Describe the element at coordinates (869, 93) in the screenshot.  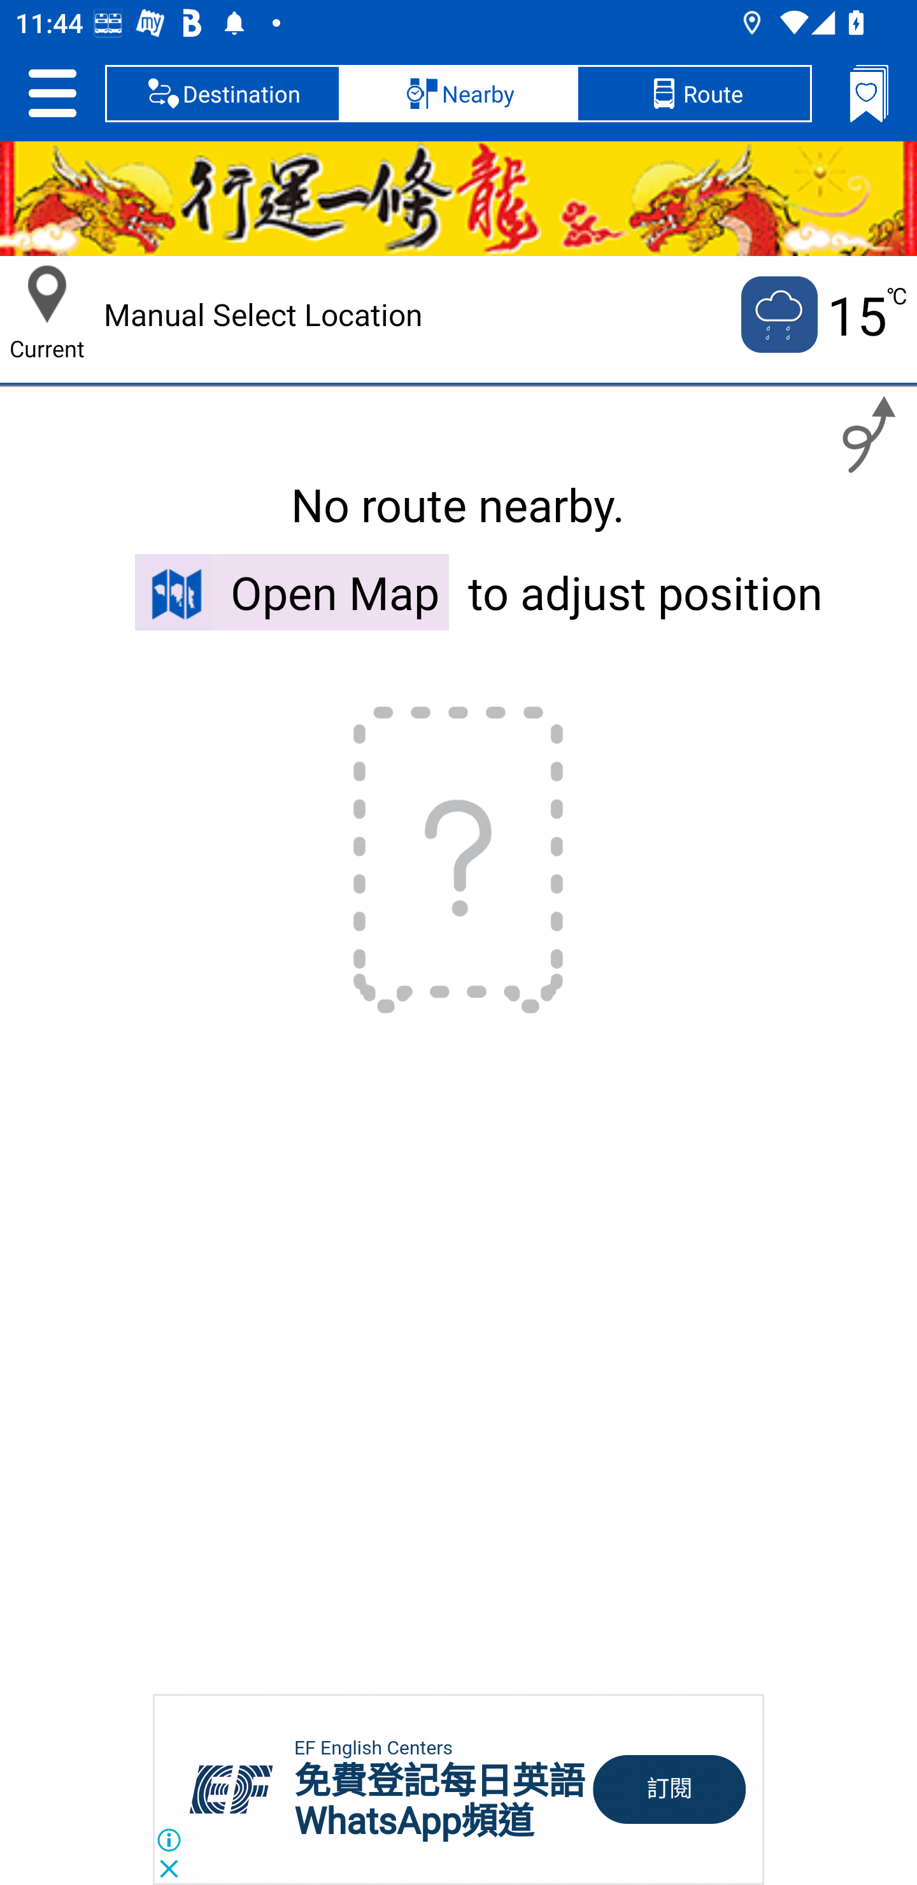
I see `Bookmarks` at that location.